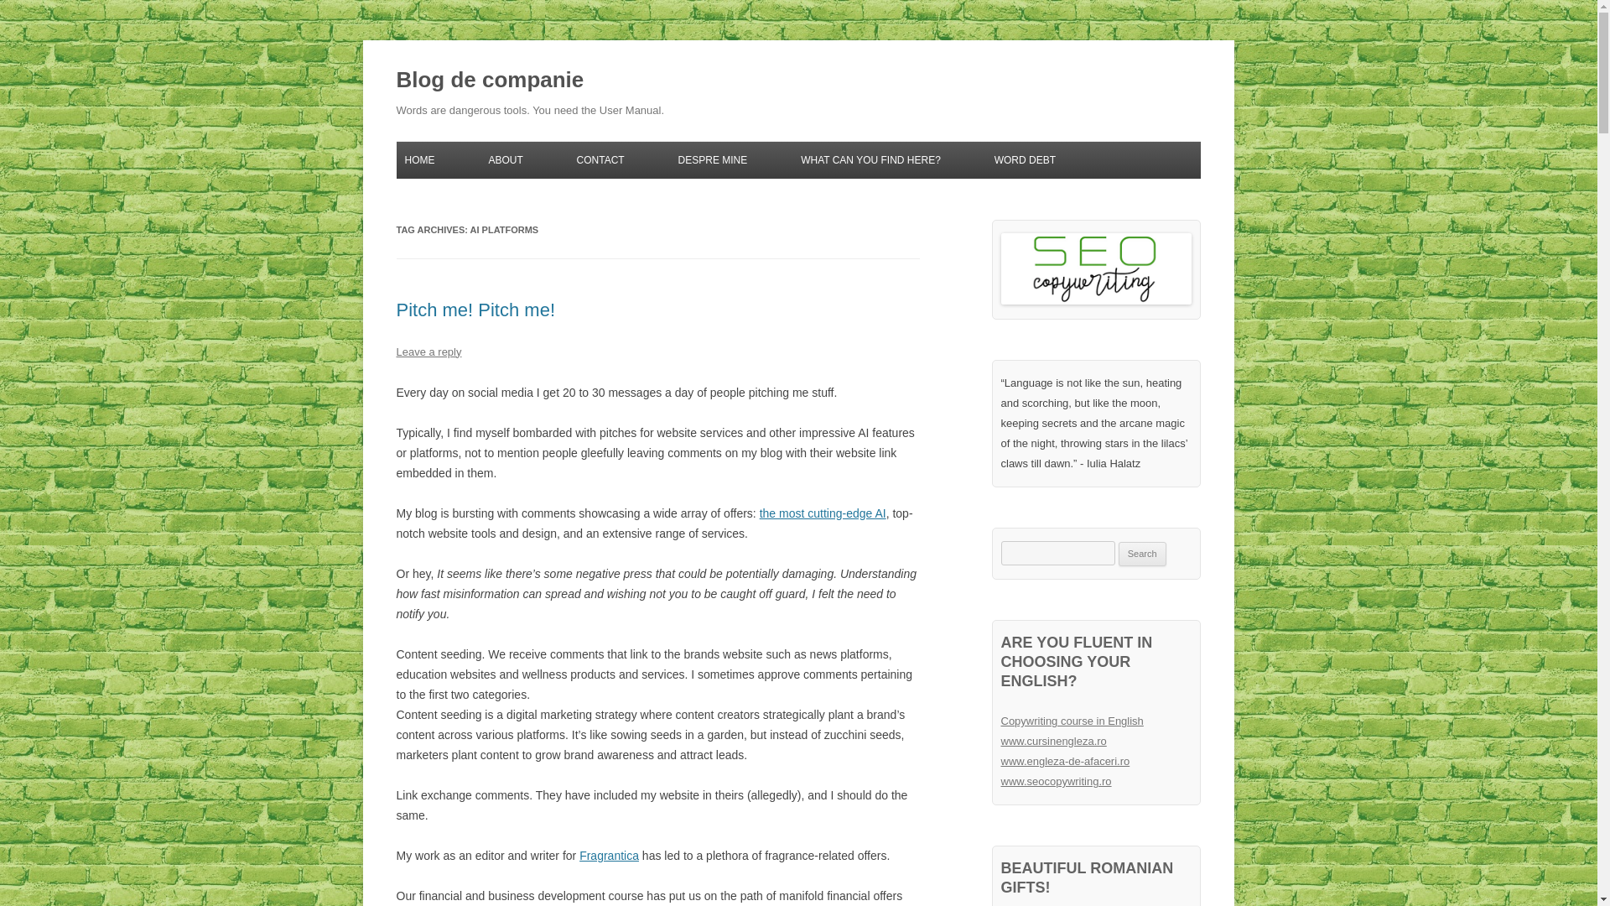 The width and height of the screenshot is (1610, 906). I want to click on www.engleza-de-afaceri.ro, so click(1065, 760).